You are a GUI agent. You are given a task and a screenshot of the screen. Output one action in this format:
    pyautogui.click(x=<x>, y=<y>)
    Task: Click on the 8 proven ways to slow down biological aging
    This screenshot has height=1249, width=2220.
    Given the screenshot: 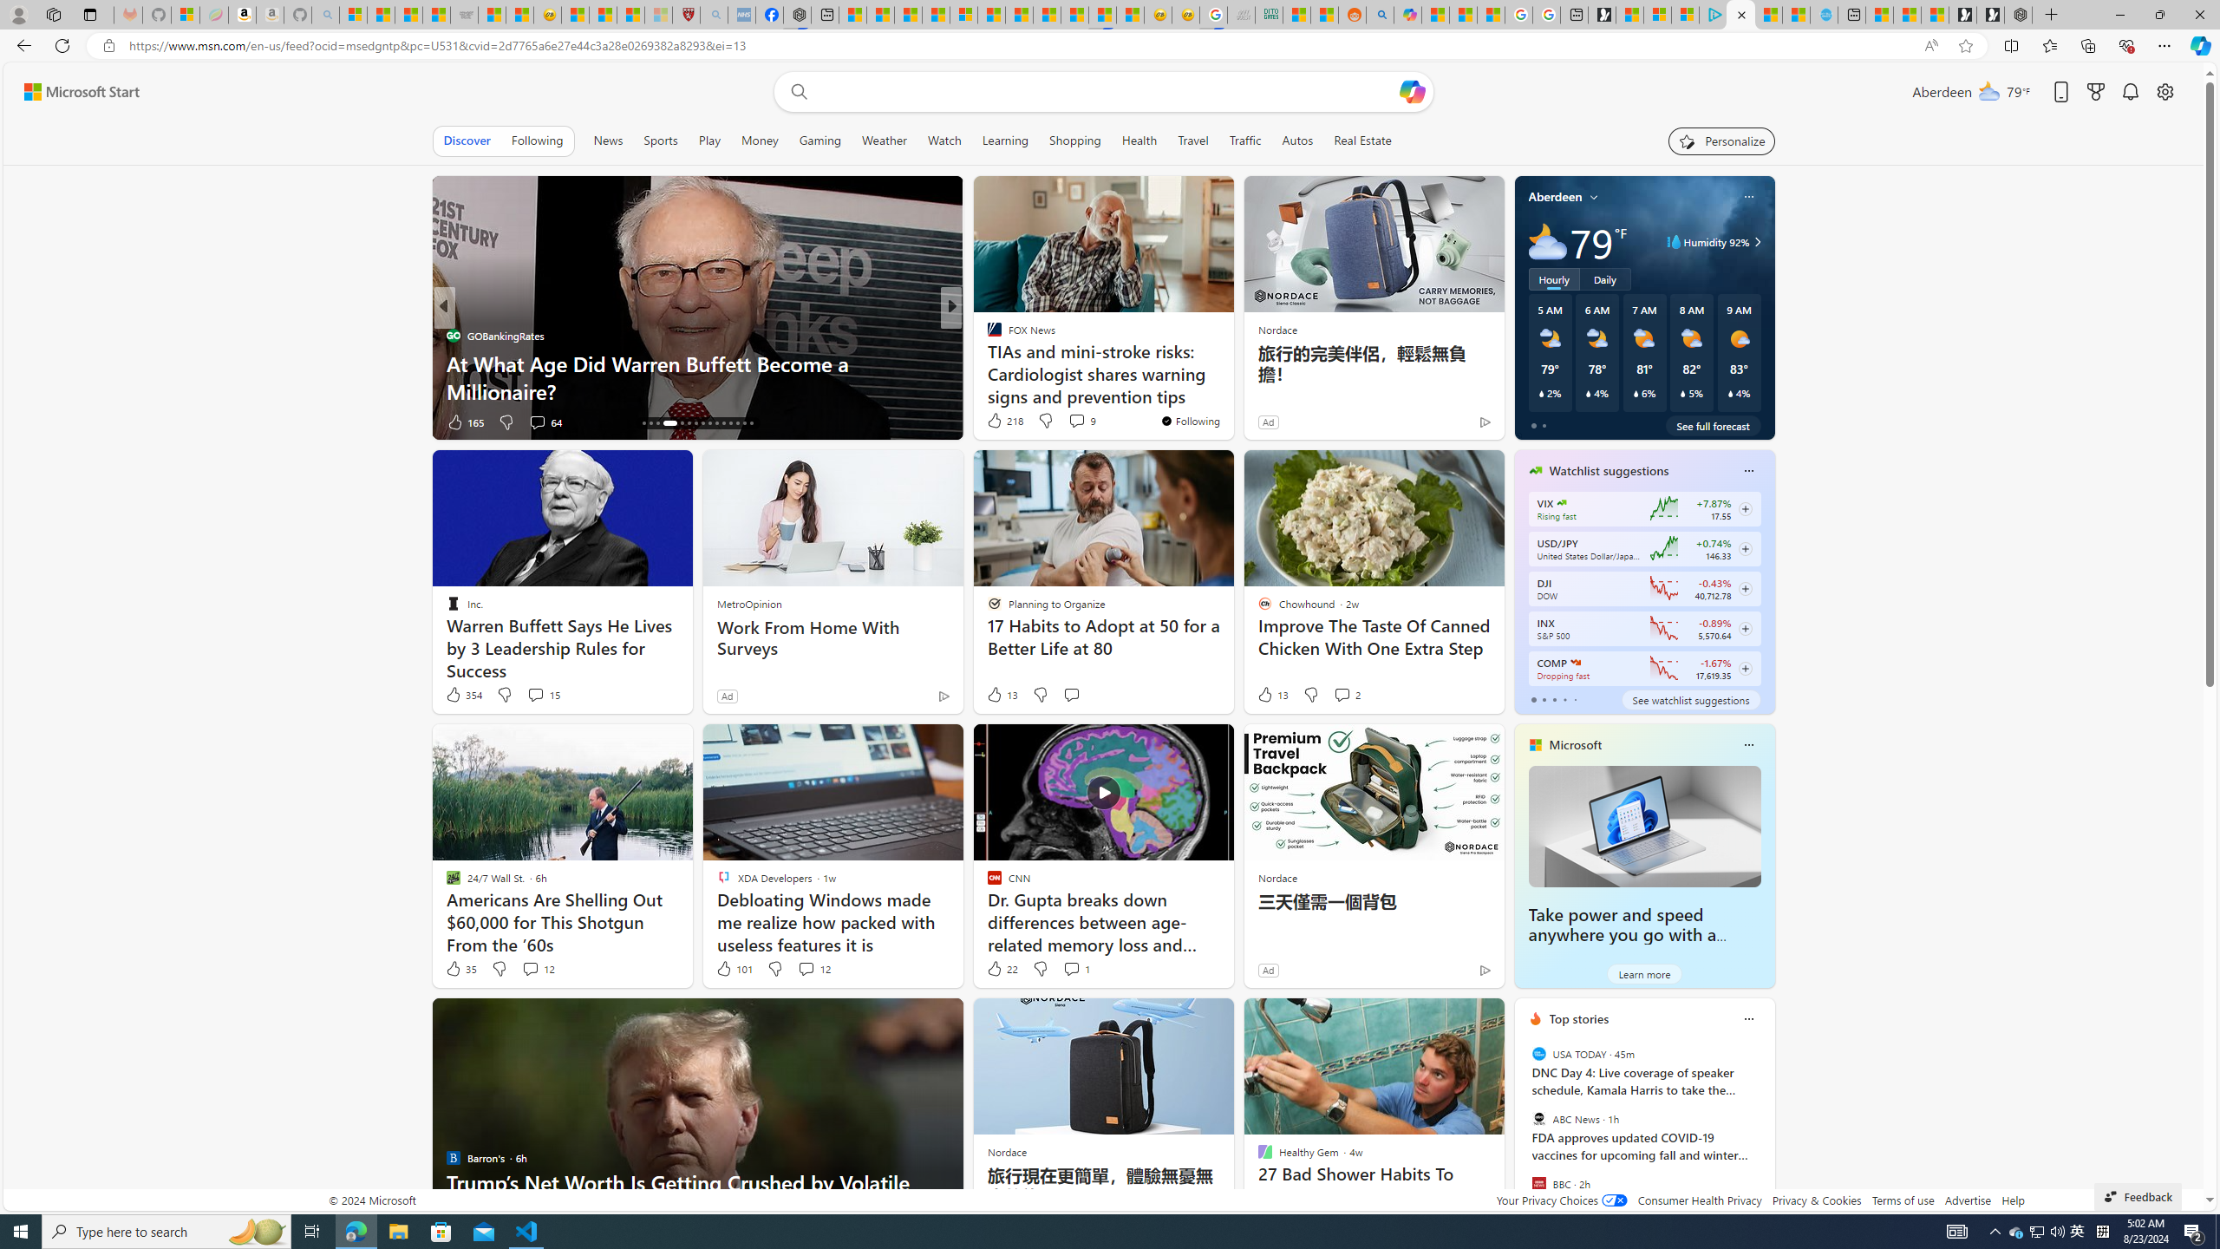 What is the action you would take?
    pyautogui.click(x=1231, y=390)
    